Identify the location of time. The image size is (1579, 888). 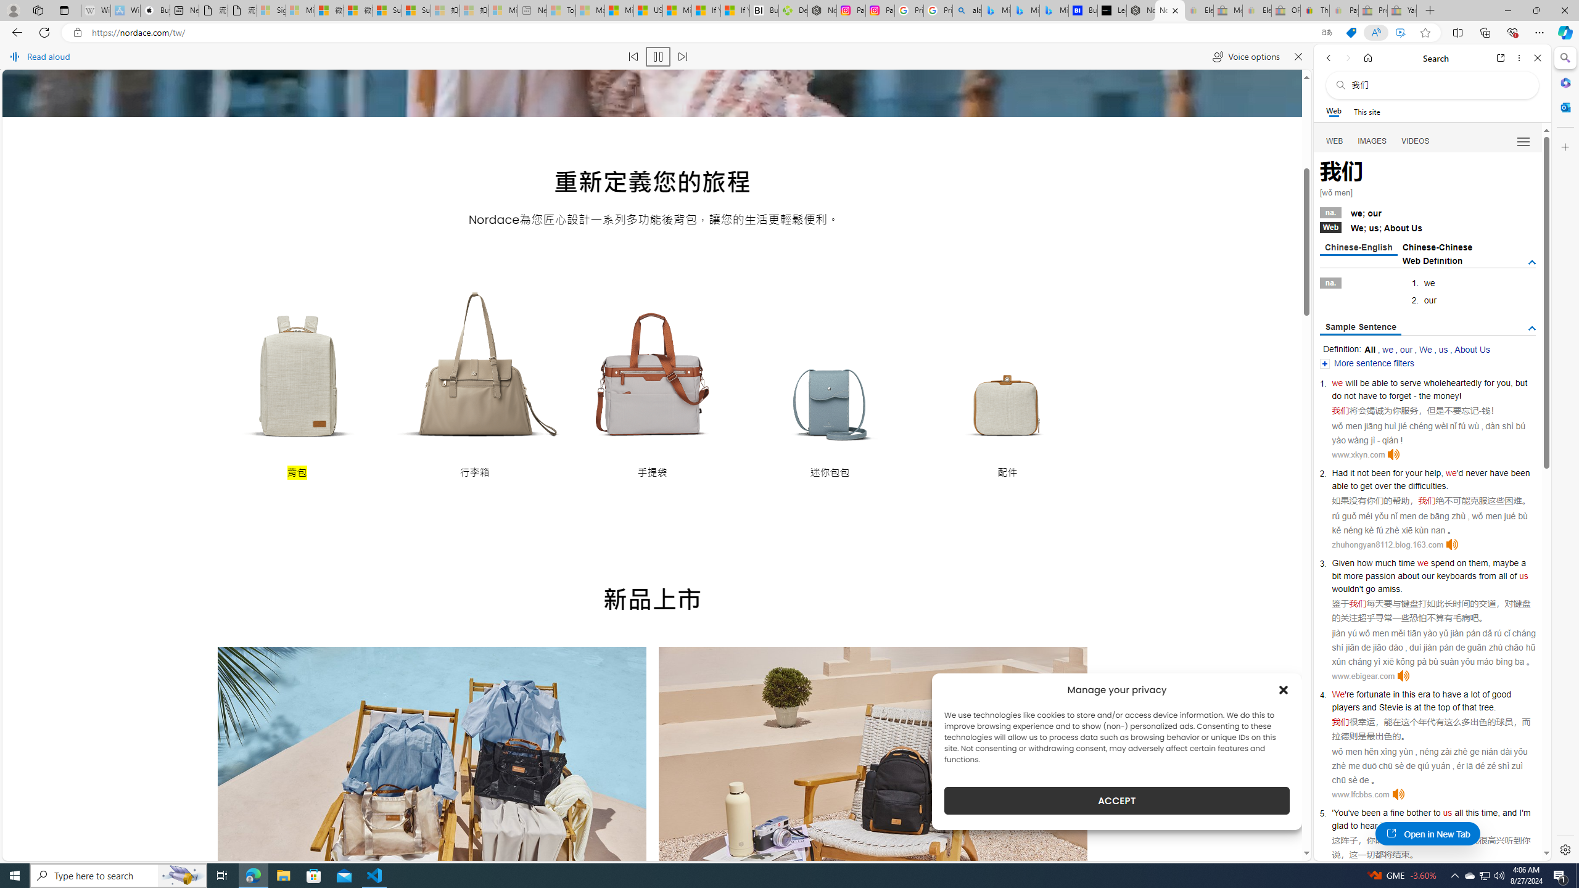
(1406, 562).